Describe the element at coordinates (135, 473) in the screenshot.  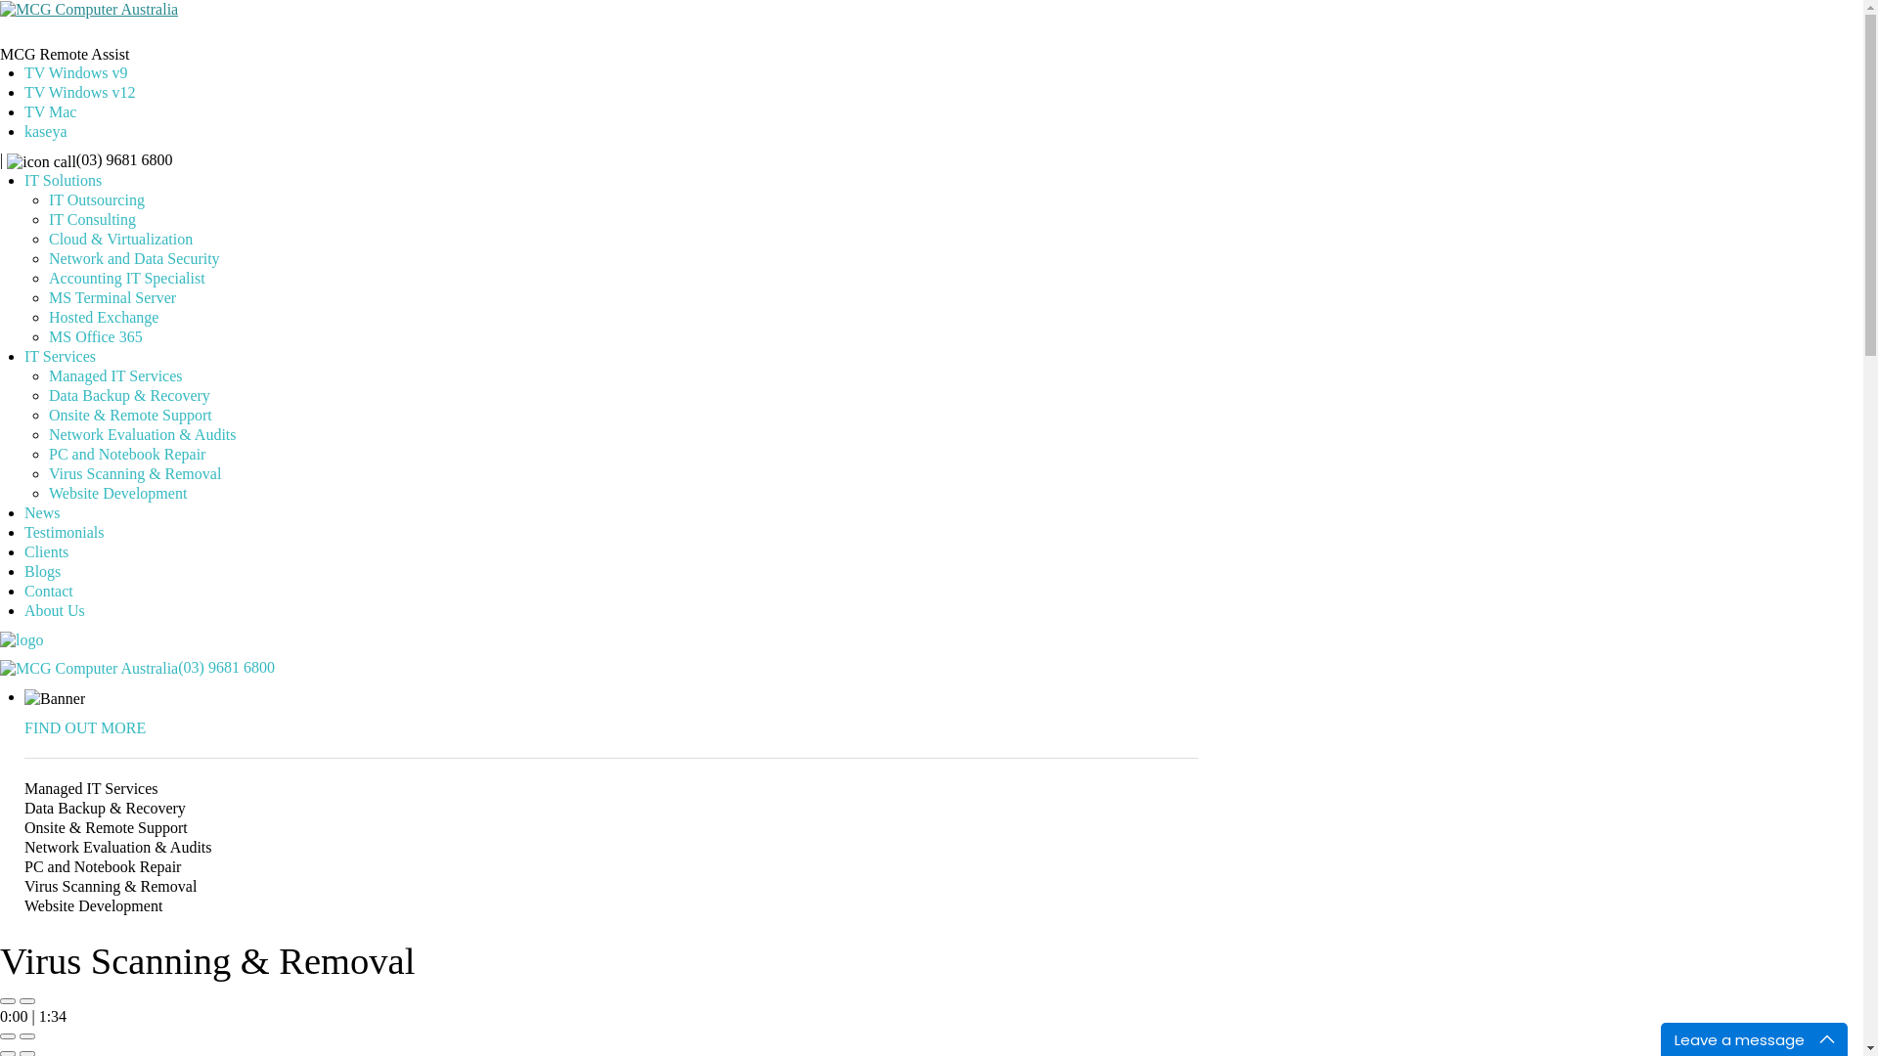
I see `Virus Scanning & Removal` at that location.